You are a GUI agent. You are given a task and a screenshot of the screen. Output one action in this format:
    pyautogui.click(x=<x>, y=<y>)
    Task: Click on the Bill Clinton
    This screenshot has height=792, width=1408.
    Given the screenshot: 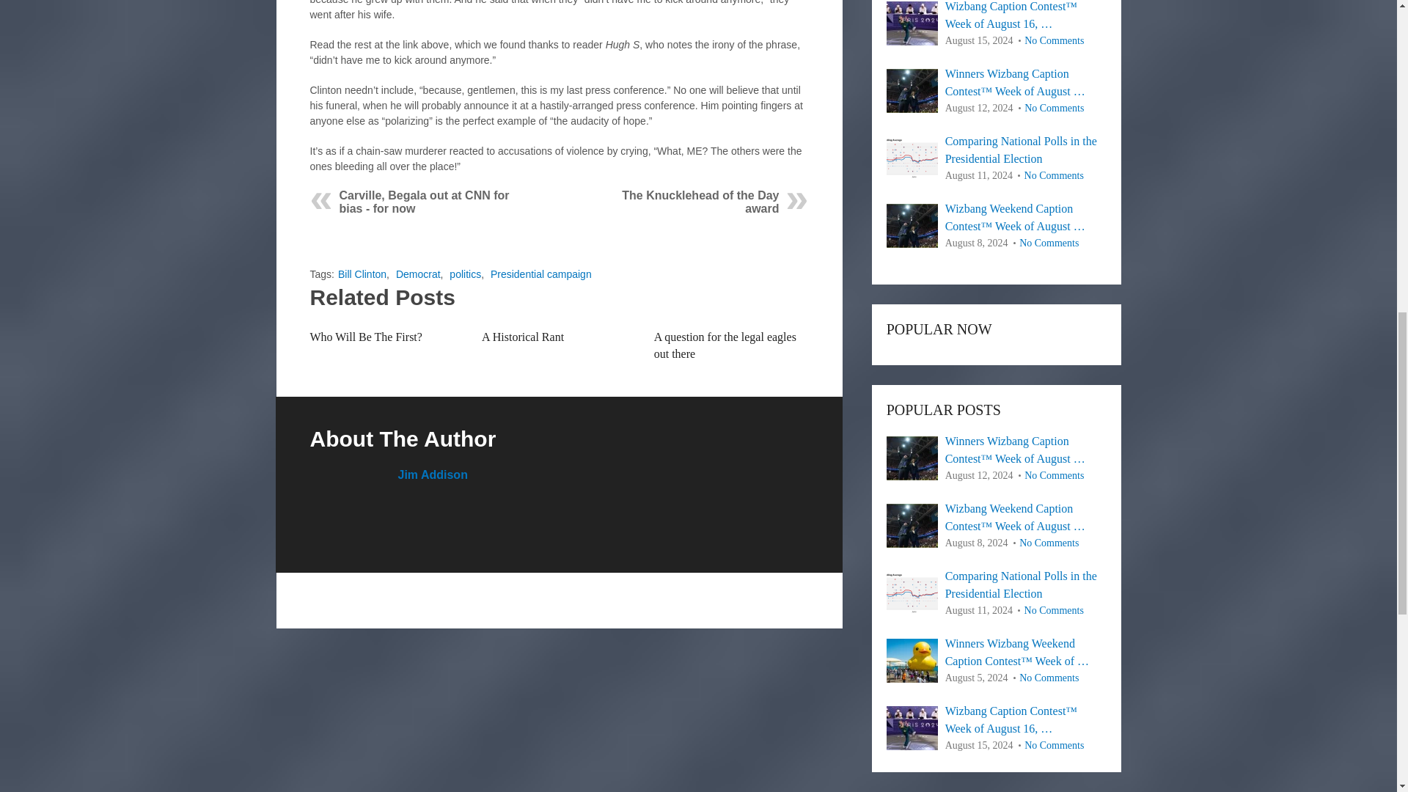 What is the action you would take?
    pyautogui.click(x=362, y=274)
    